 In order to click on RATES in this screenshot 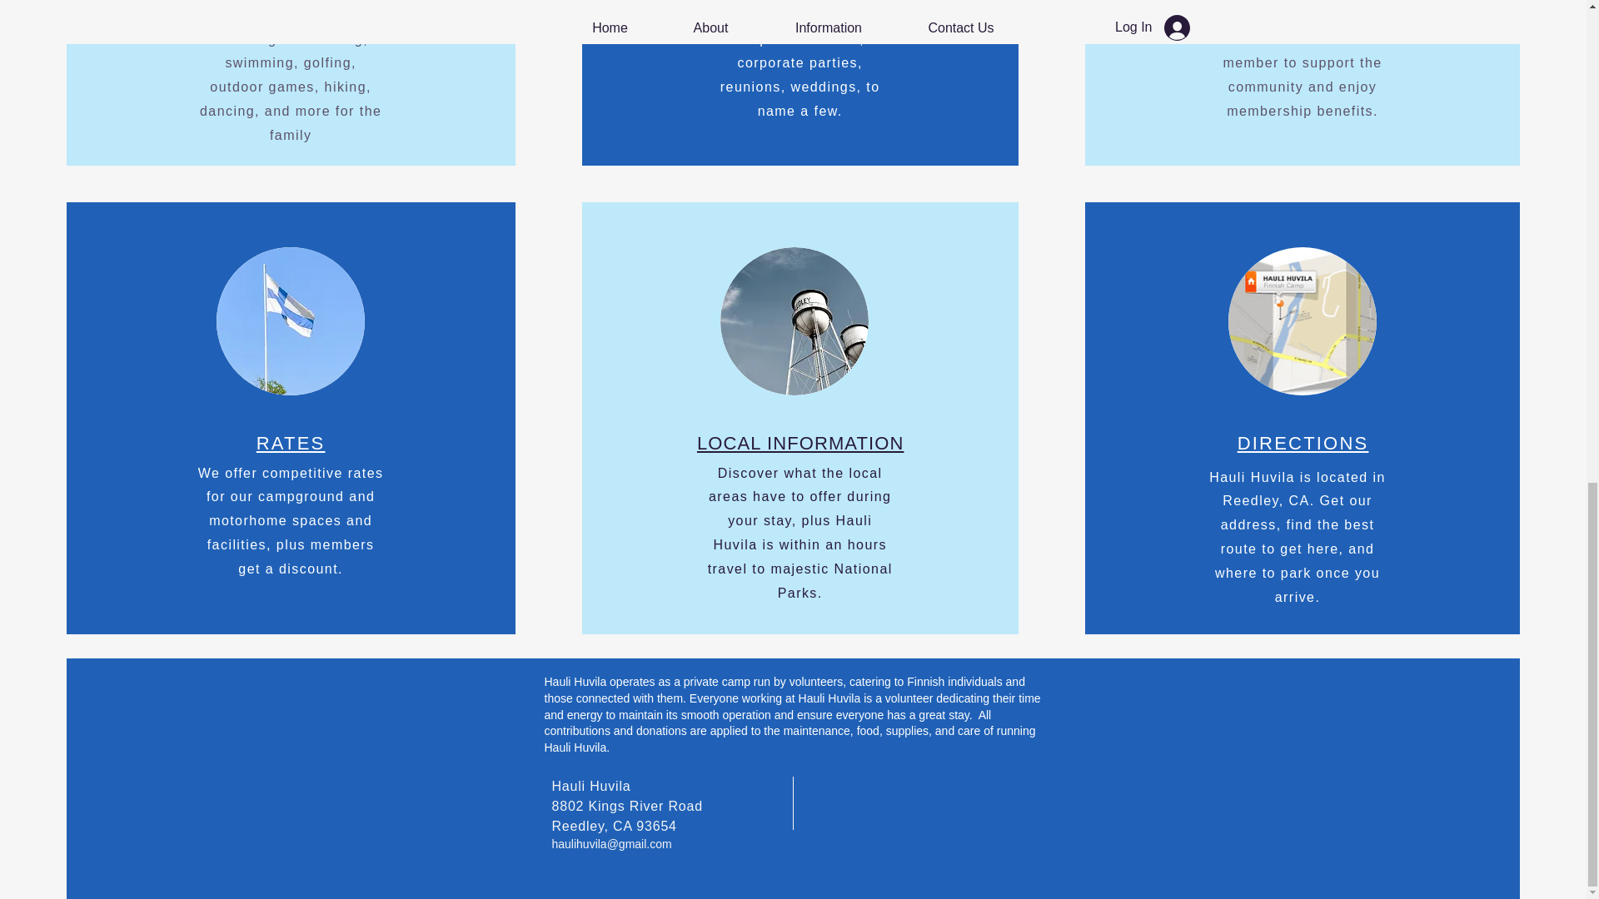, I will do `click(291, 443)`.